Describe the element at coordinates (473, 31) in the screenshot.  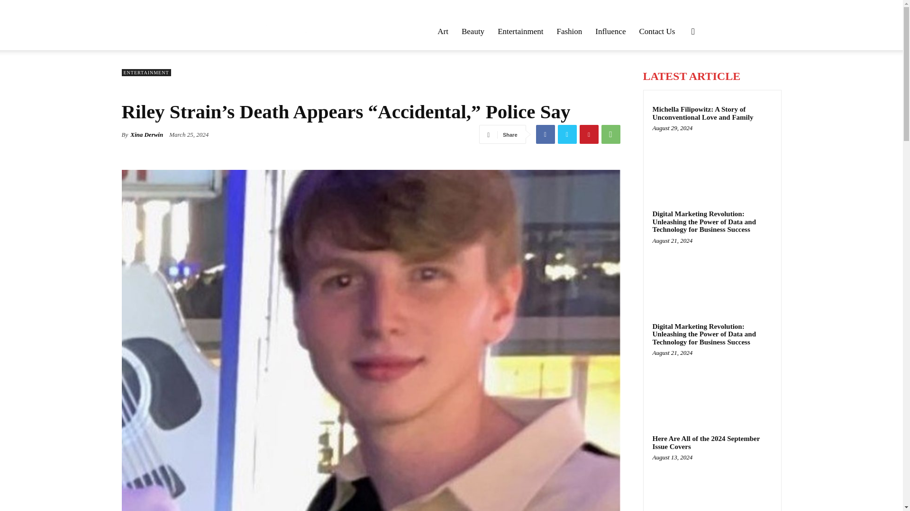
I see `Beauty` at that location.